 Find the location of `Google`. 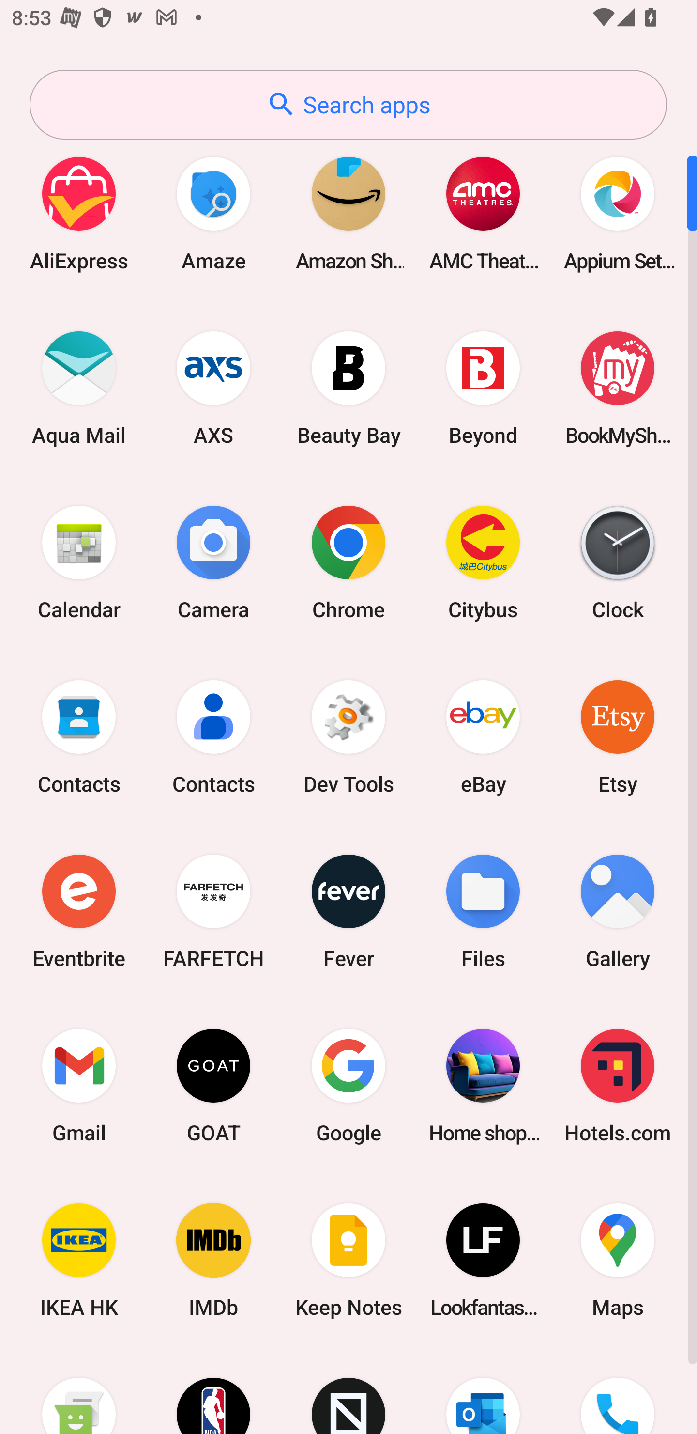

Google is located at coordinates (348, 1085).